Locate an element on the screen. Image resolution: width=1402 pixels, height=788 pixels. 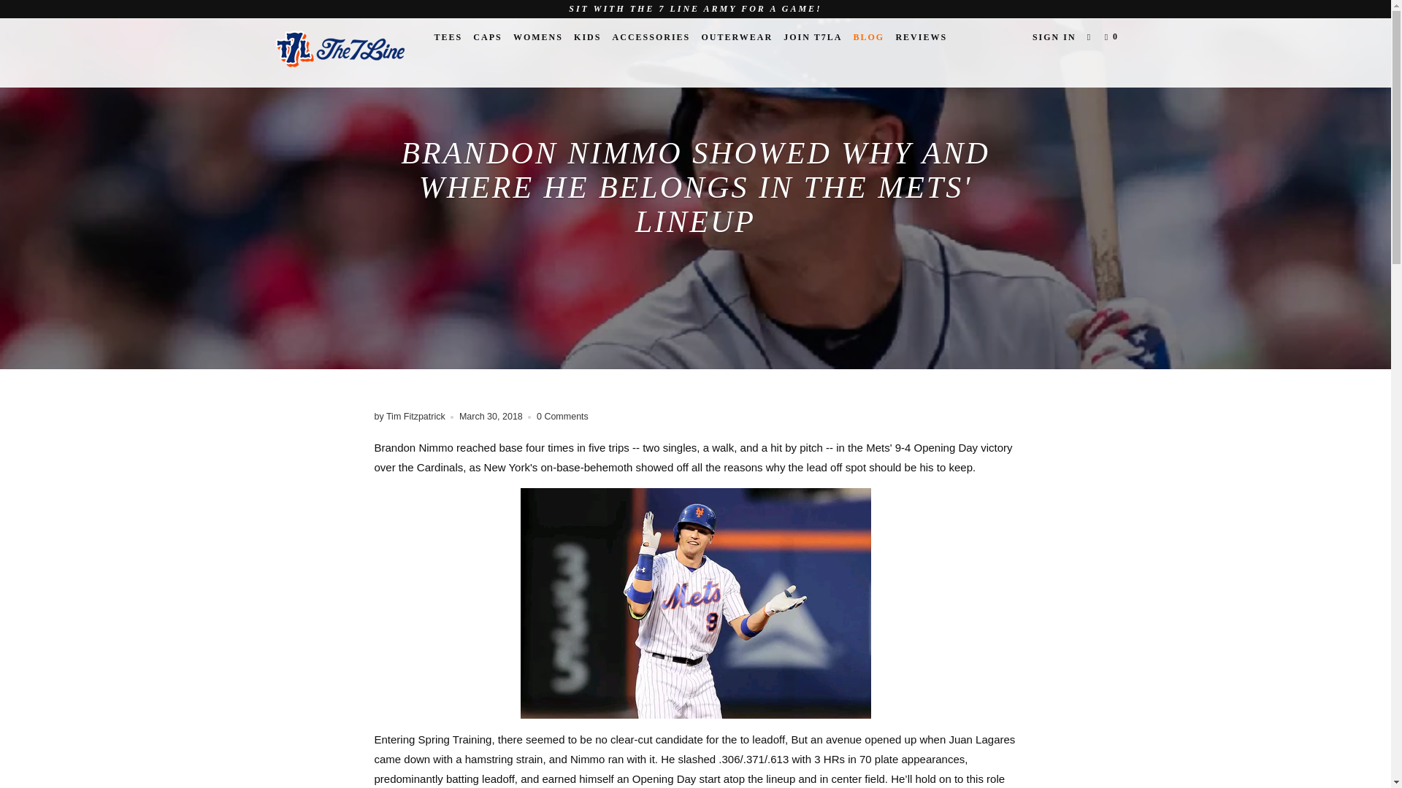
The 7 Line is located at coordinates (339, 53).